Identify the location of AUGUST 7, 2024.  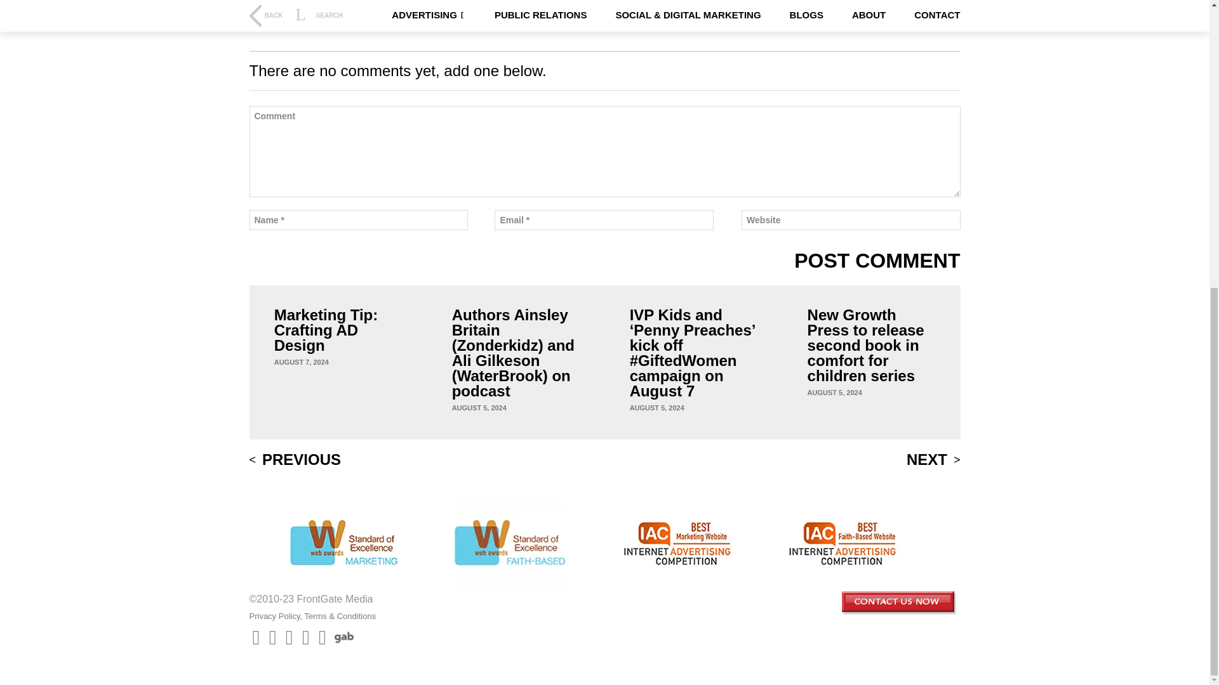
(302, 362).